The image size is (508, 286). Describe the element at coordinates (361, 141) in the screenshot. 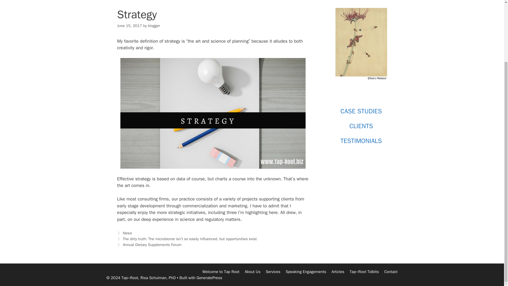

I see `TESTIMONIALS` at that location.